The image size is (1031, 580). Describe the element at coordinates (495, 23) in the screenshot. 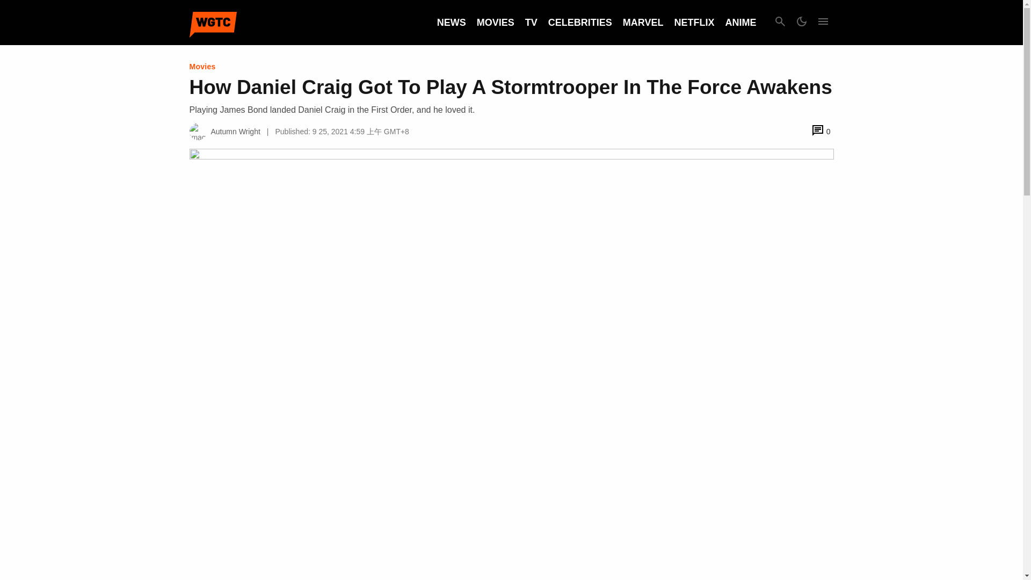

I see `MOVIES` at that location.